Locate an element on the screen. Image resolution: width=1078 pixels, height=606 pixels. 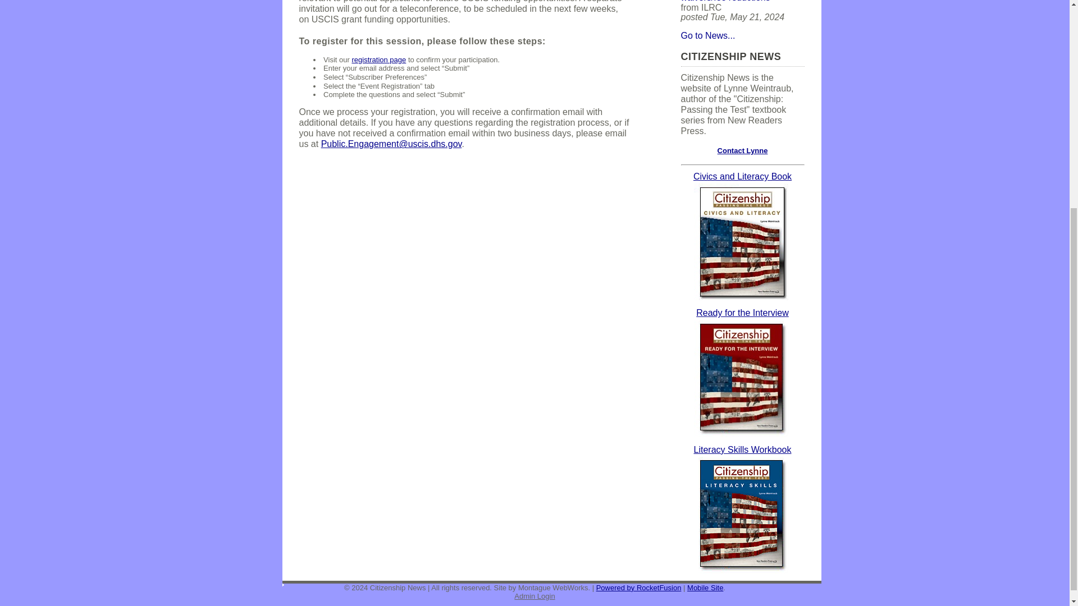
Ready for the Interview is located at coordinates (742, 318).